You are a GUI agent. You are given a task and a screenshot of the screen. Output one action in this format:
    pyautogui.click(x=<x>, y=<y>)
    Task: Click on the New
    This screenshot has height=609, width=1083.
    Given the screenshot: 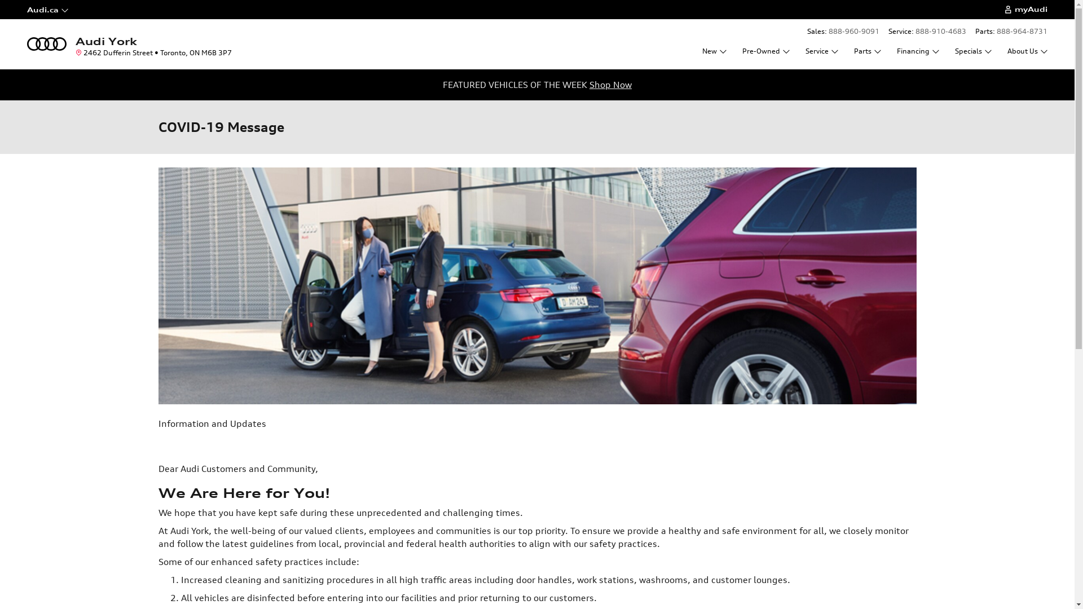 What is the action you would take?
    pyautogui.click(x=714, y=51)
    